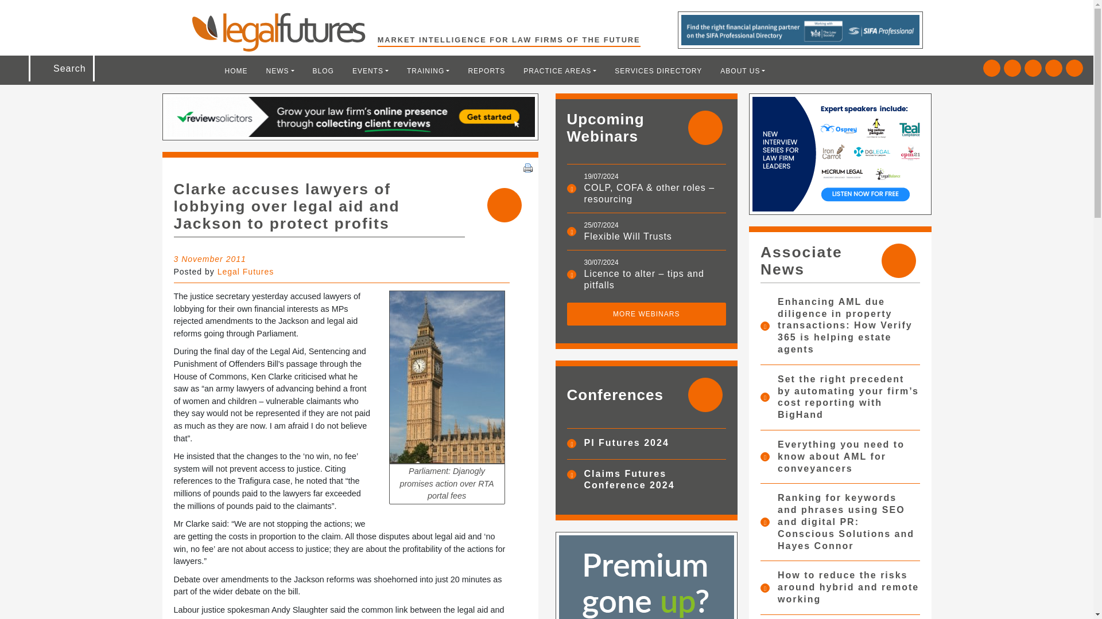 This screenshot has height=619, width=1102. Describe the element at coordinates (658, 70) in the screenshot. I see `SERVICES DIRECTORY` at that location.